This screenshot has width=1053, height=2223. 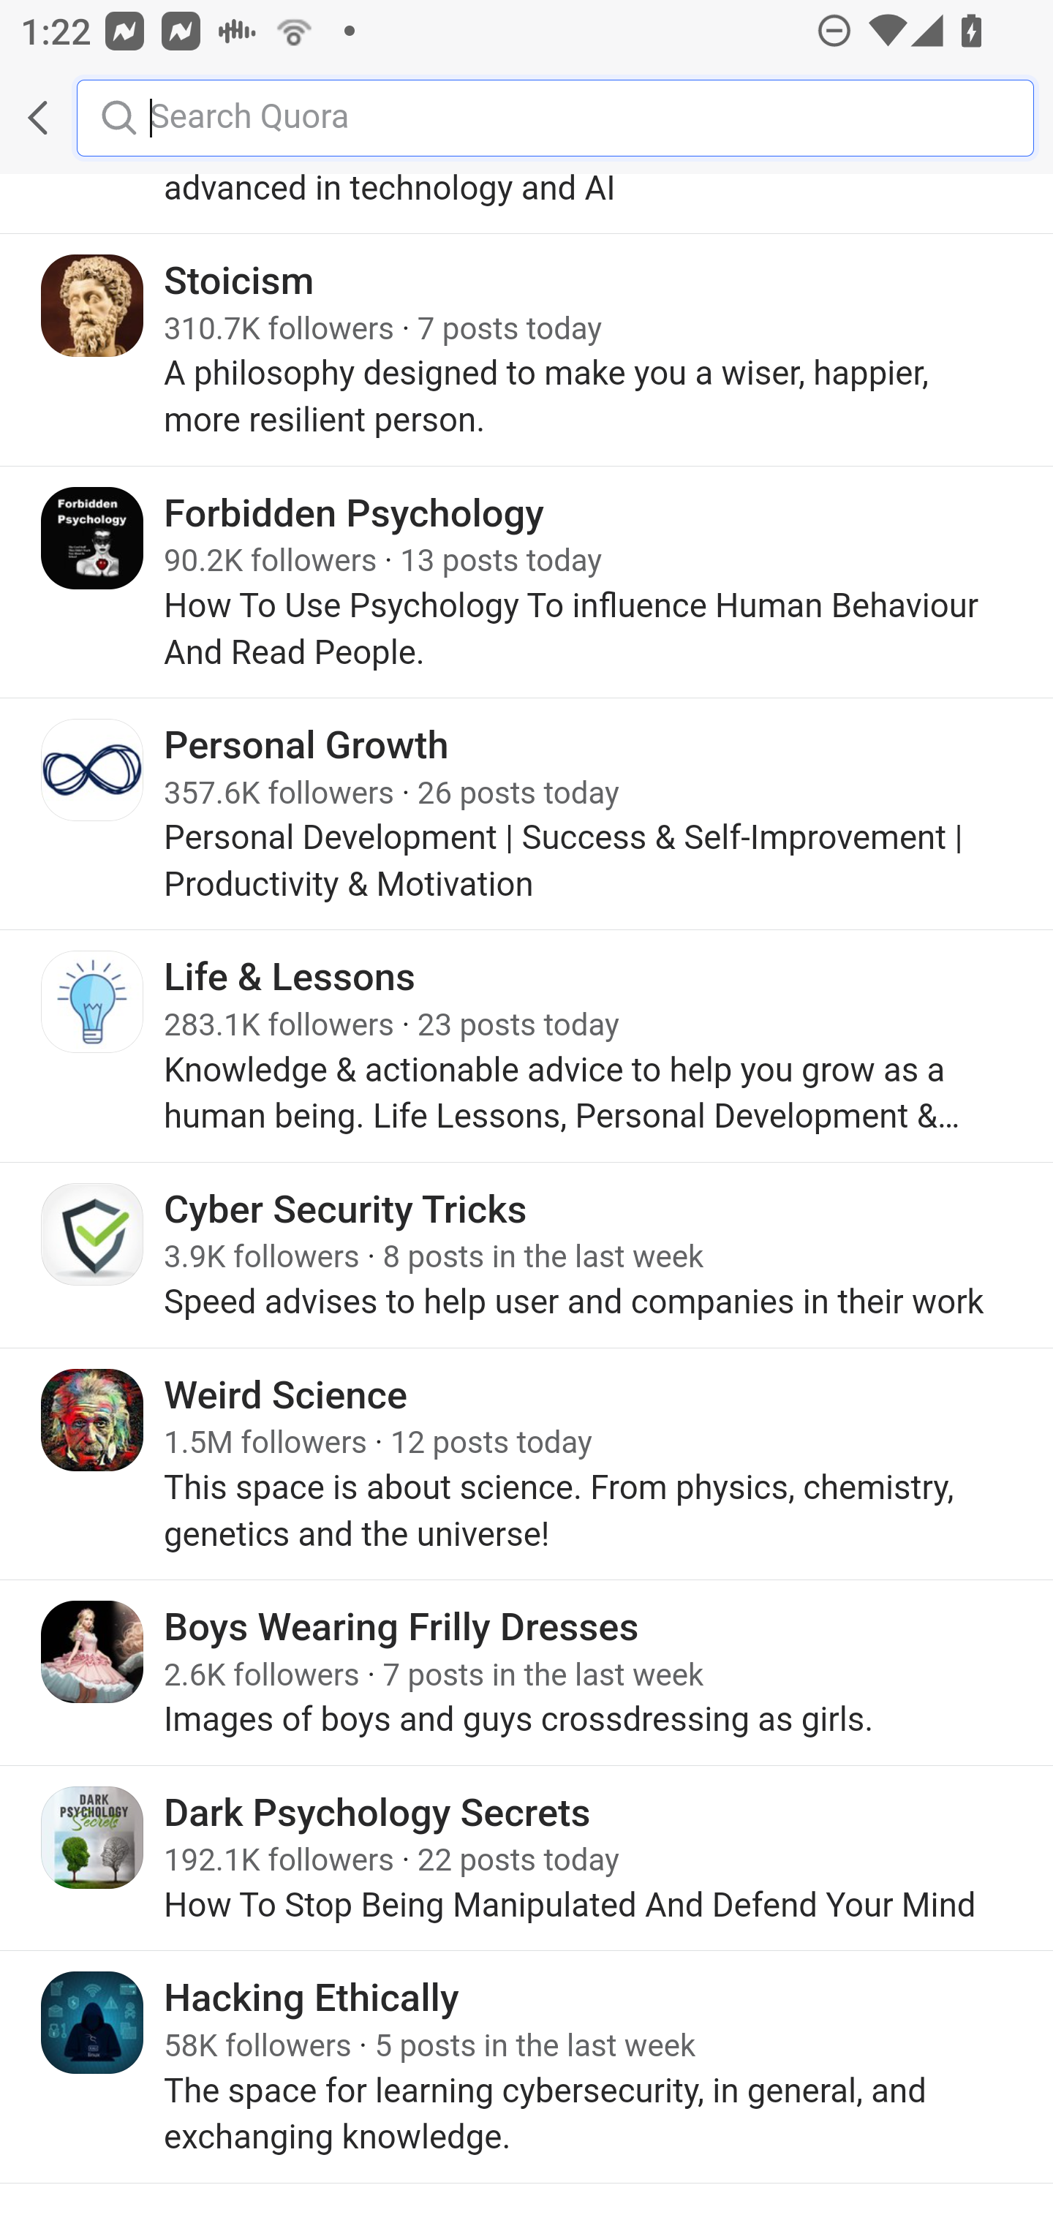 I want to click on Icon for Stoicism, so click(x=93, y=307).